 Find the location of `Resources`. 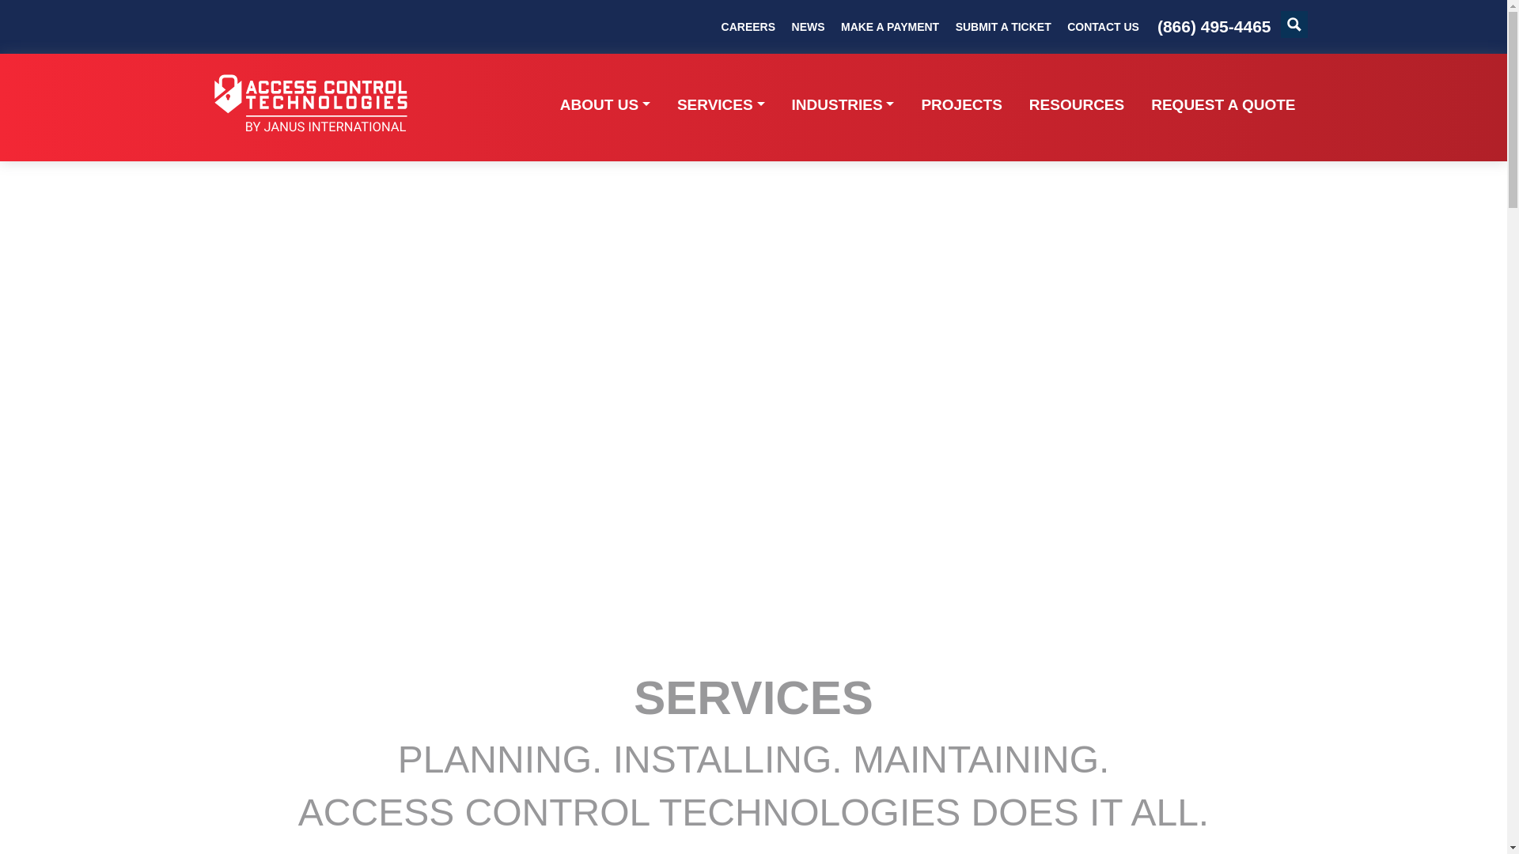

Resources is located at coordinates (1077, 105).